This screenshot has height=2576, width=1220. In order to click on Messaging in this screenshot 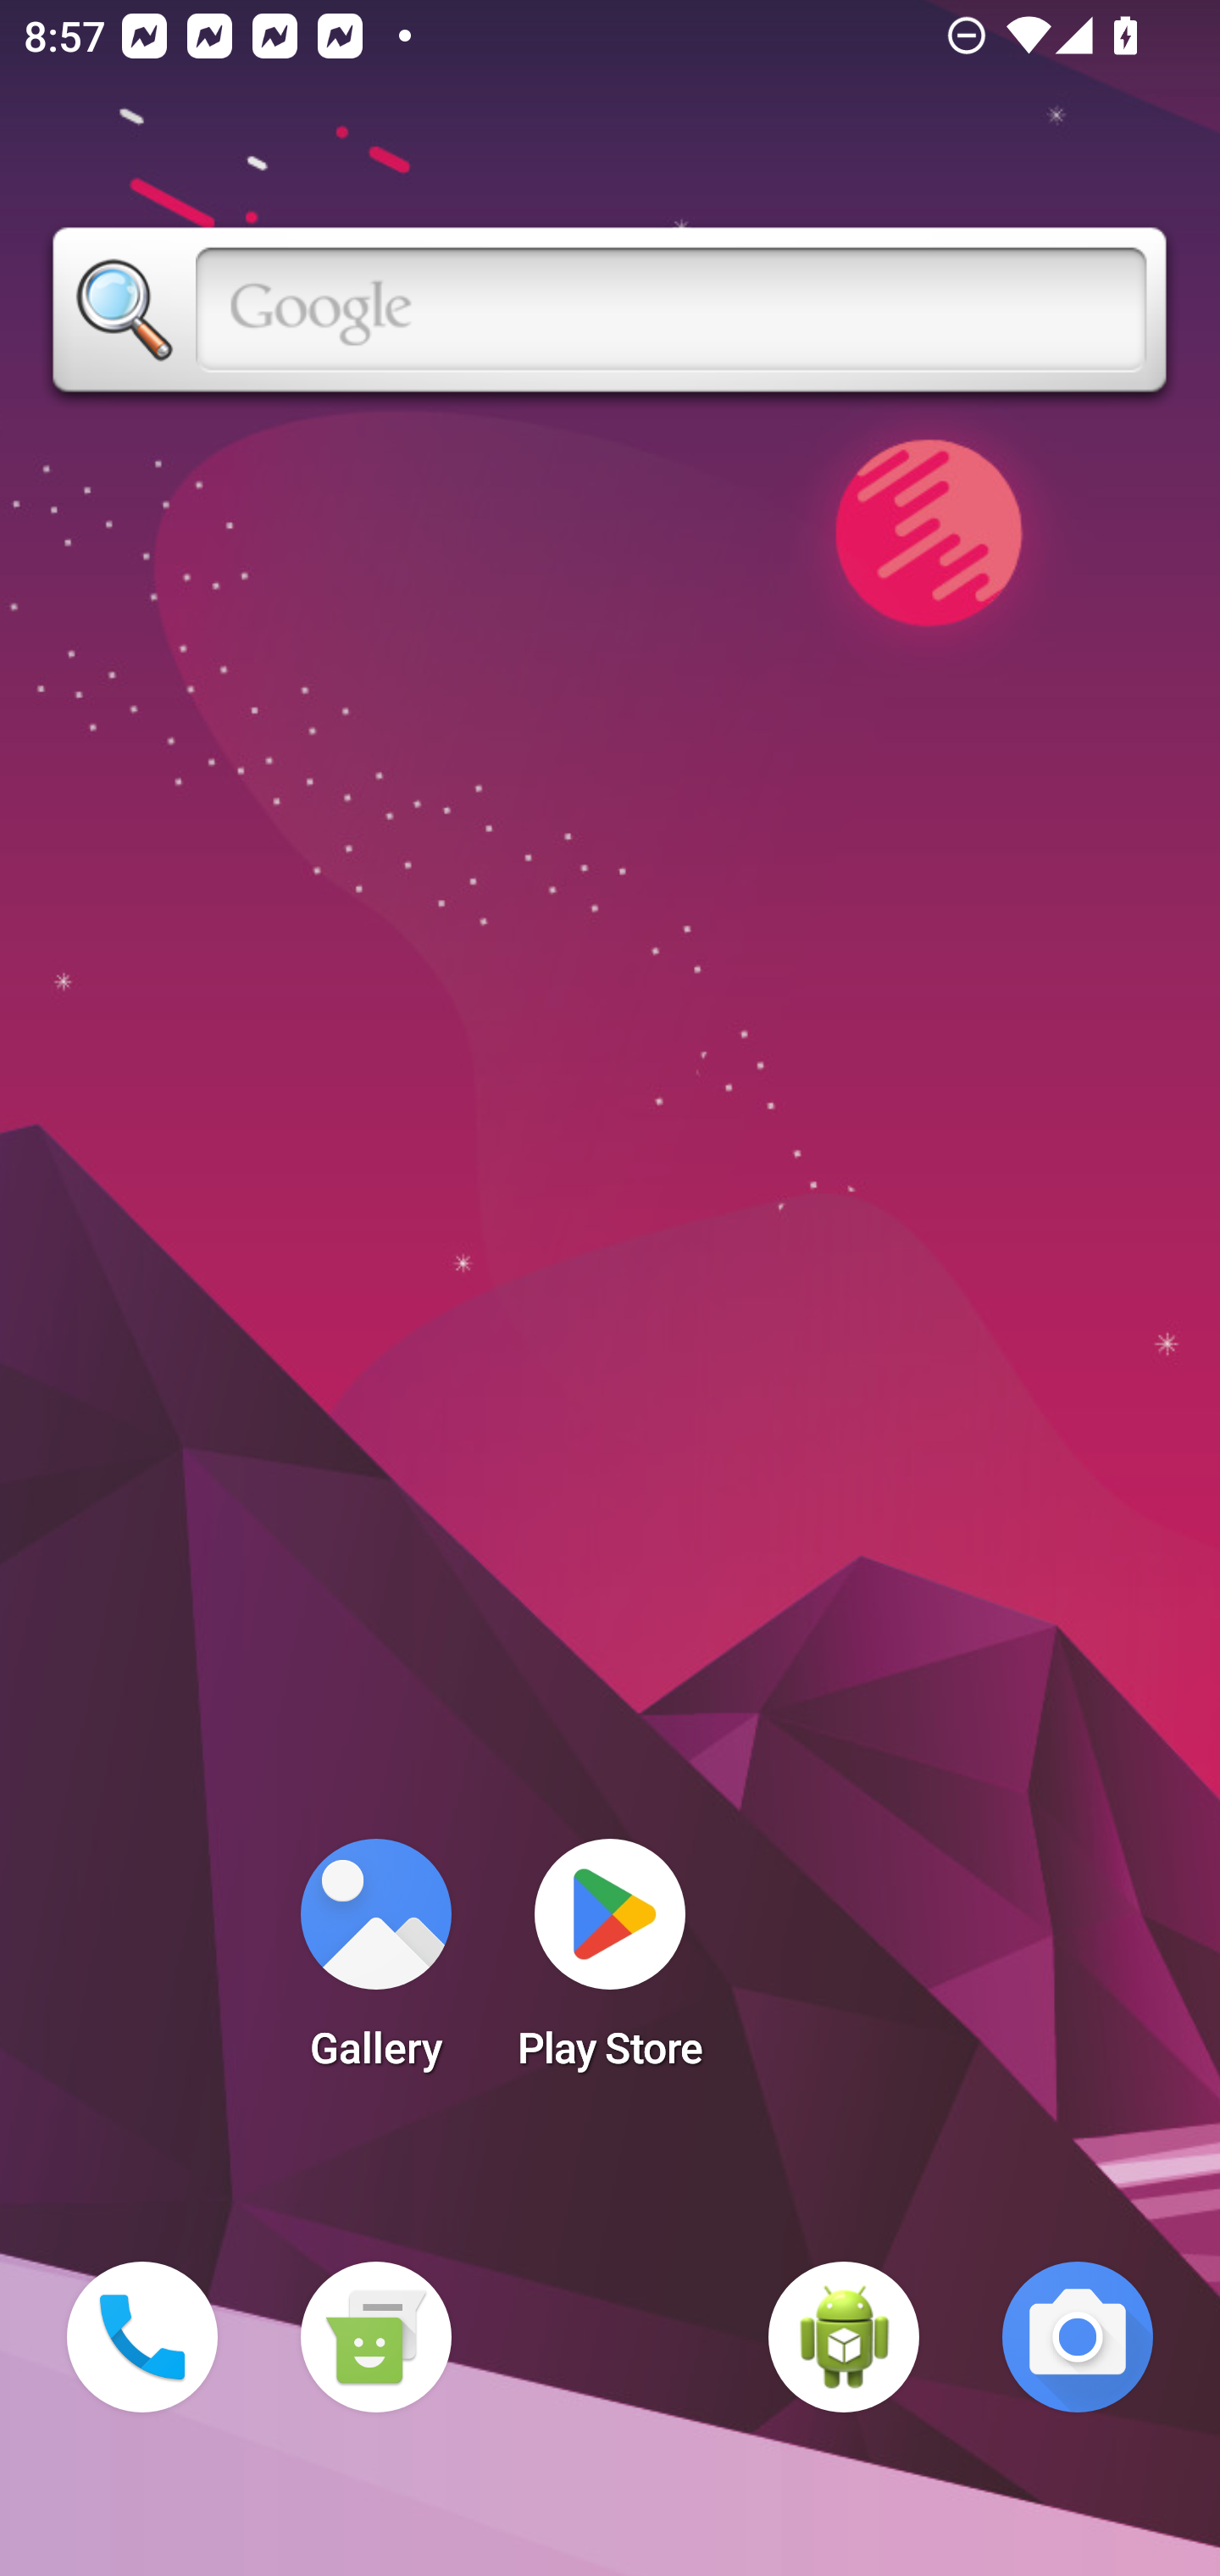, I will do `click(375, 2337)`.